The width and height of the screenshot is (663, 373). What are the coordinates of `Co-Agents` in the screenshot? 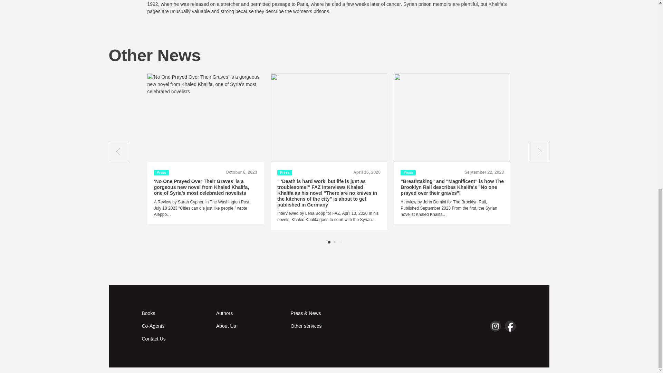 It's located at (174, 326).